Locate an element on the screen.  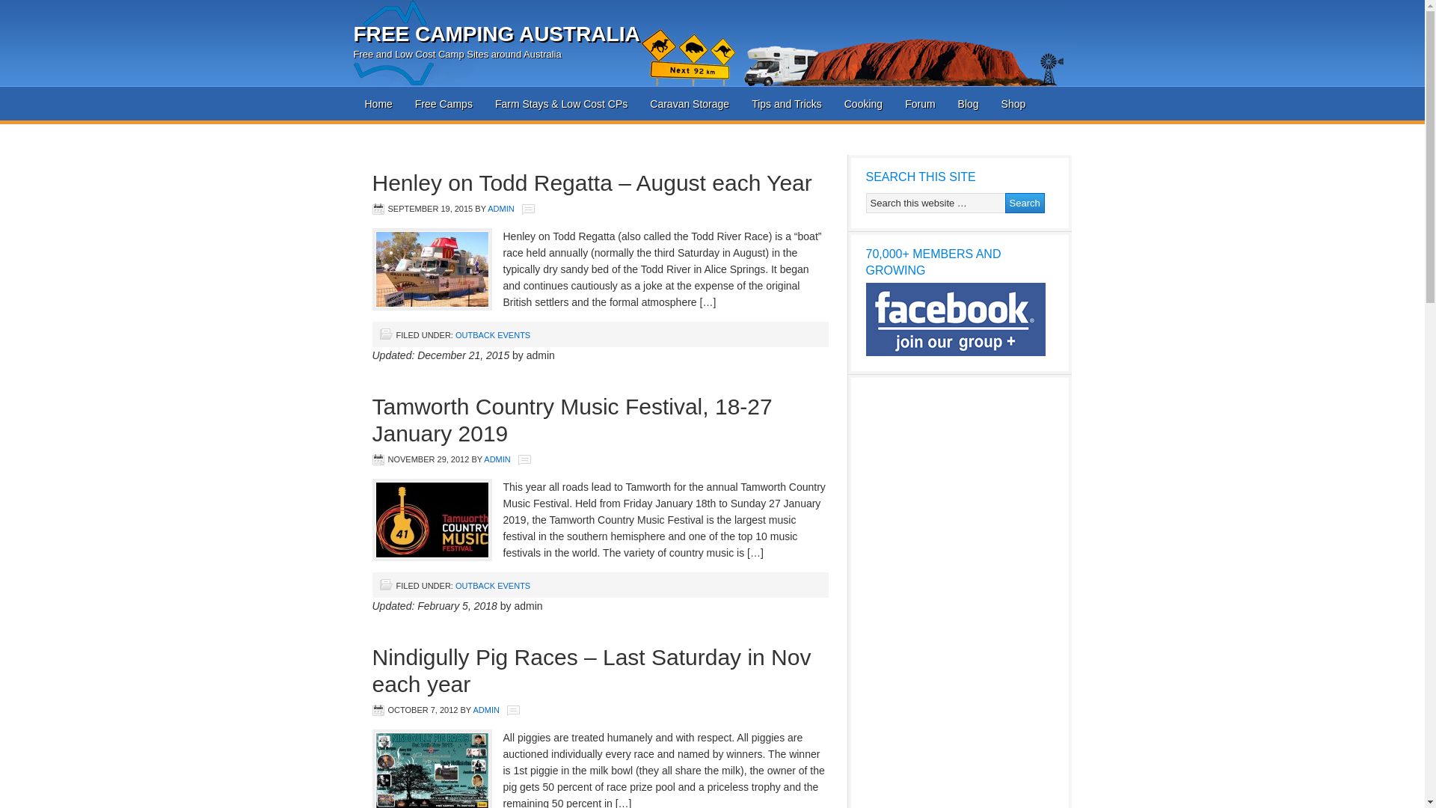
ADMIN is located at coordinates (501, 209).